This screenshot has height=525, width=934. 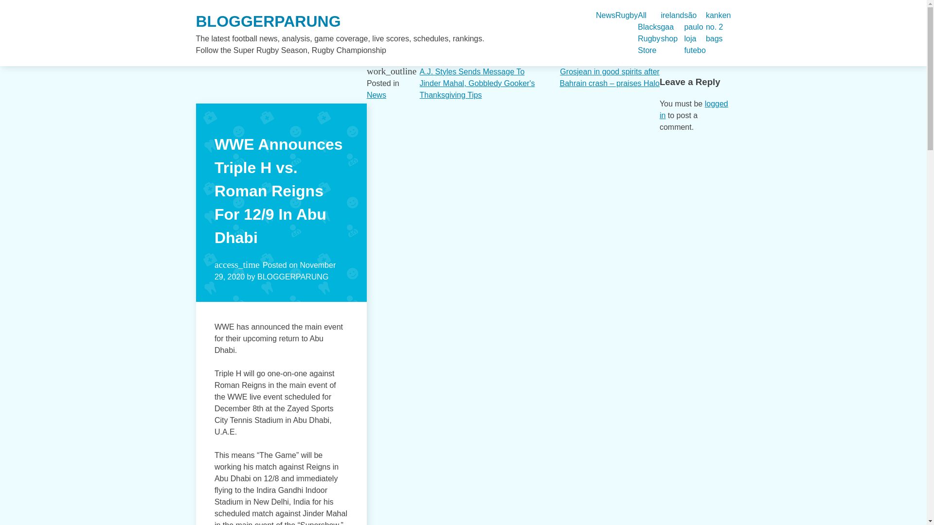 I want to click on November 29, 2020, so click(x=275, y=270).